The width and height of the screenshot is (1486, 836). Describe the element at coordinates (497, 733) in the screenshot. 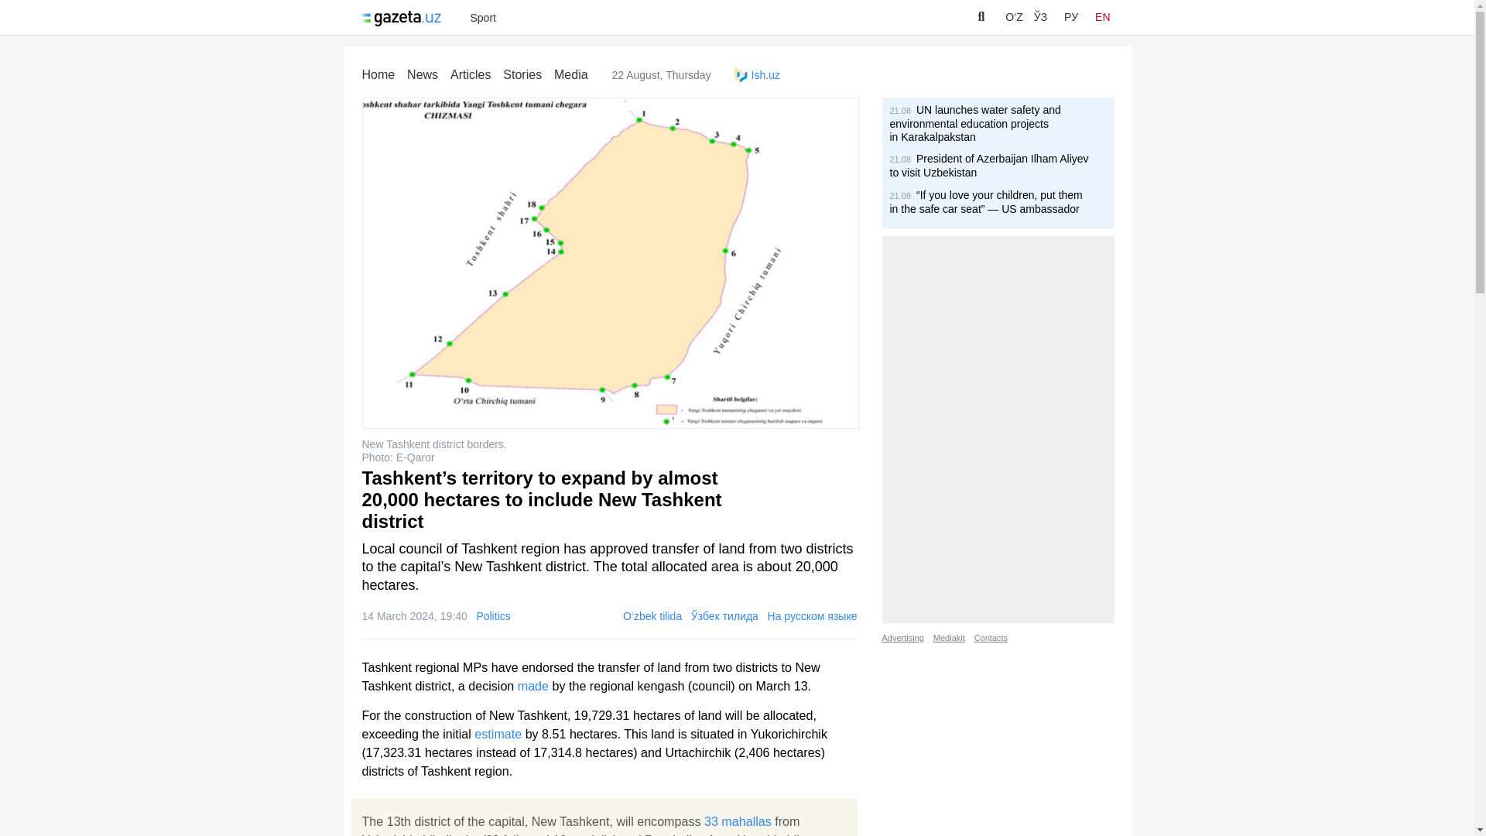

I see `estimate` at that location.